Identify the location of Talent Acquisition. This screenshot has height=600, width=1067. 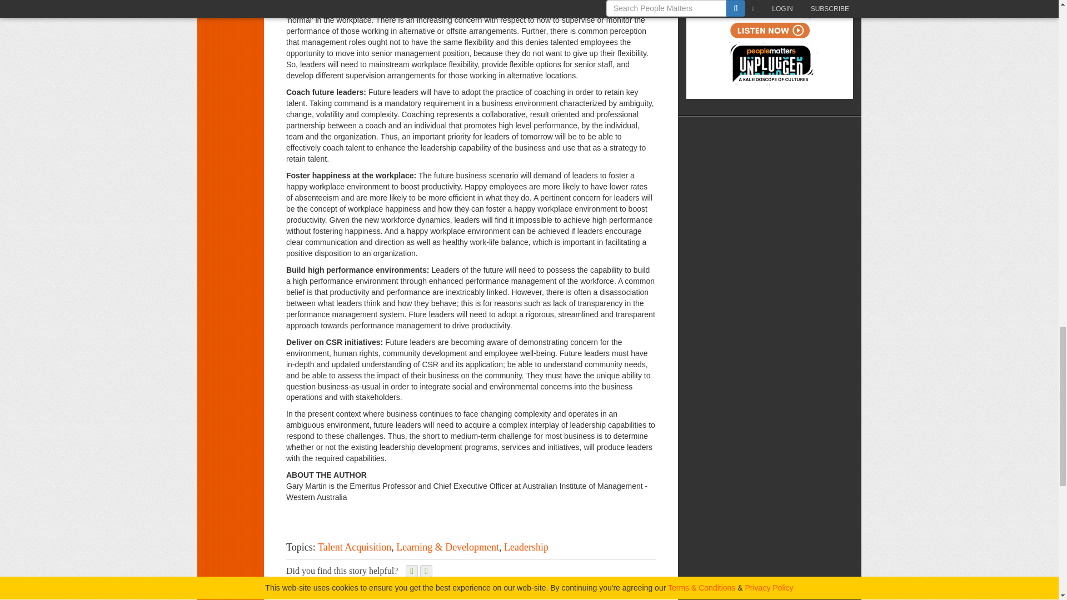
(355, 547).